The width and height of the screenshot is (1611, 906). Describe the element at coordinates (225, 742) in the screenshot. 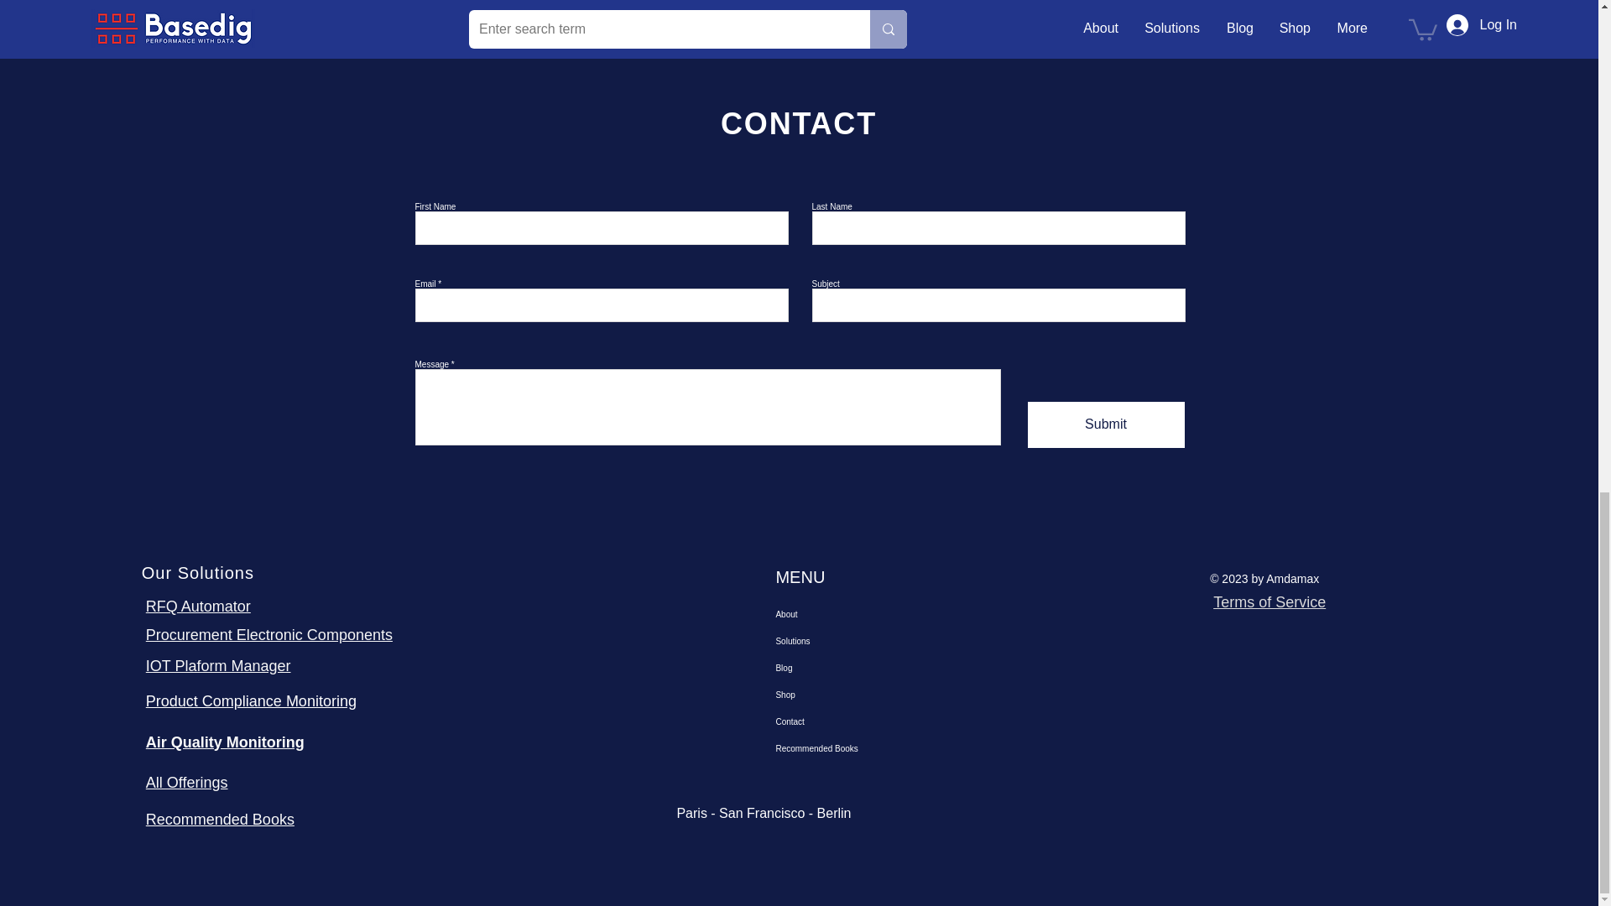

I see `Air Quality Monitoring` at that location.